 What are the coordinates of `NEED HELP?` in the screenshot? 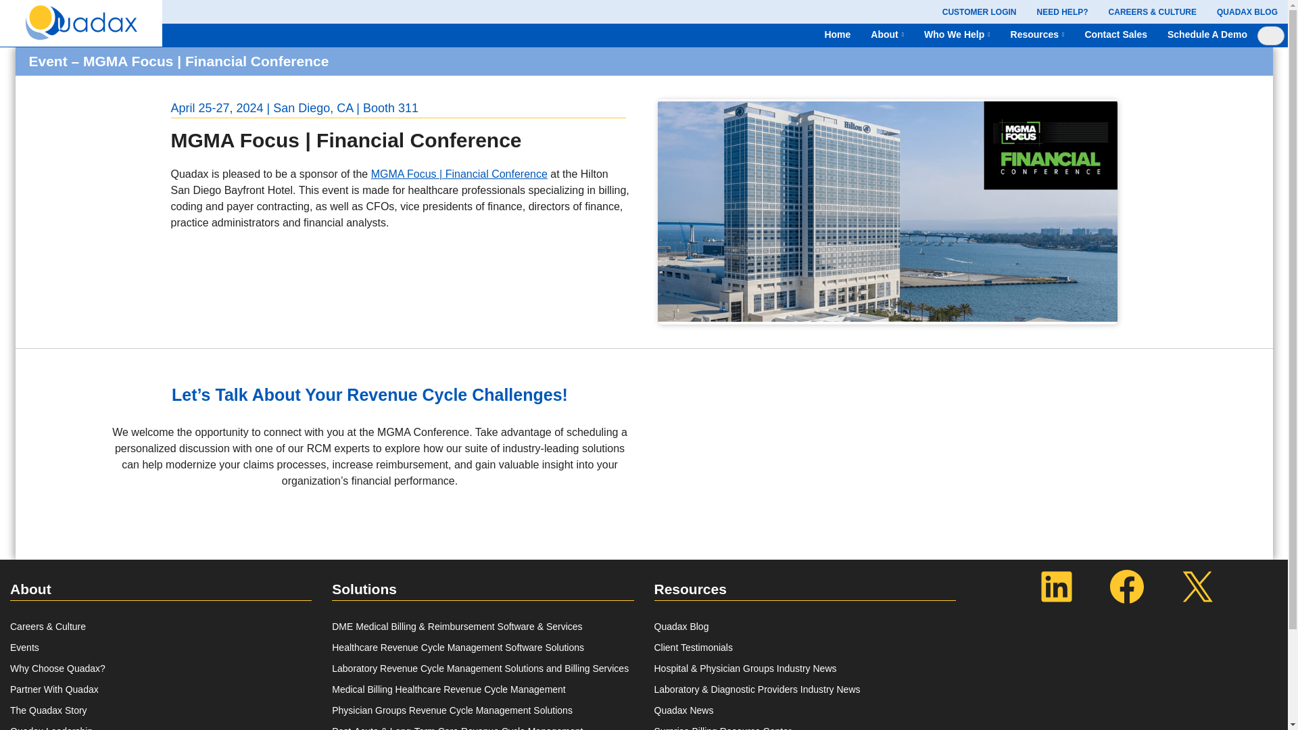 It's located at (1063, 11).